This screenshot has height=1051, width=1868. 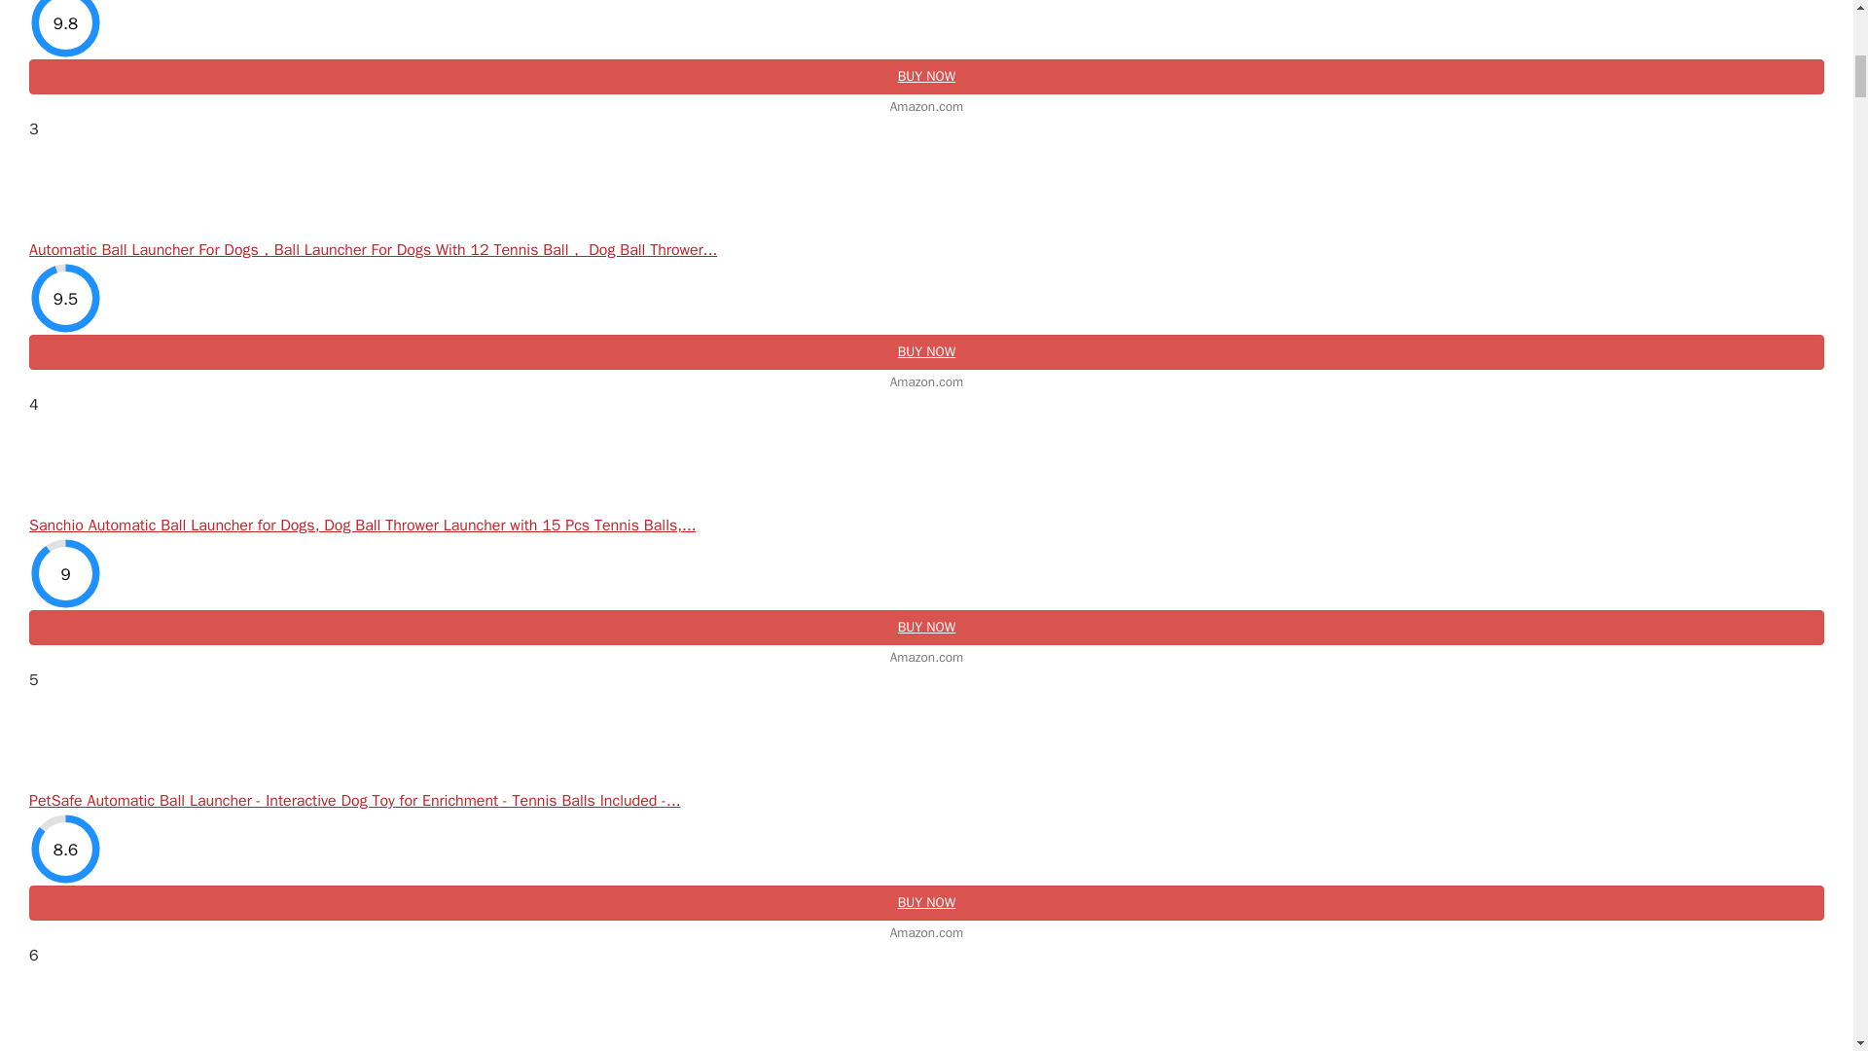 What do you see at coordinates (66, 29) in the screenshot?
I see `9.8` at bounding box center [66, 29].